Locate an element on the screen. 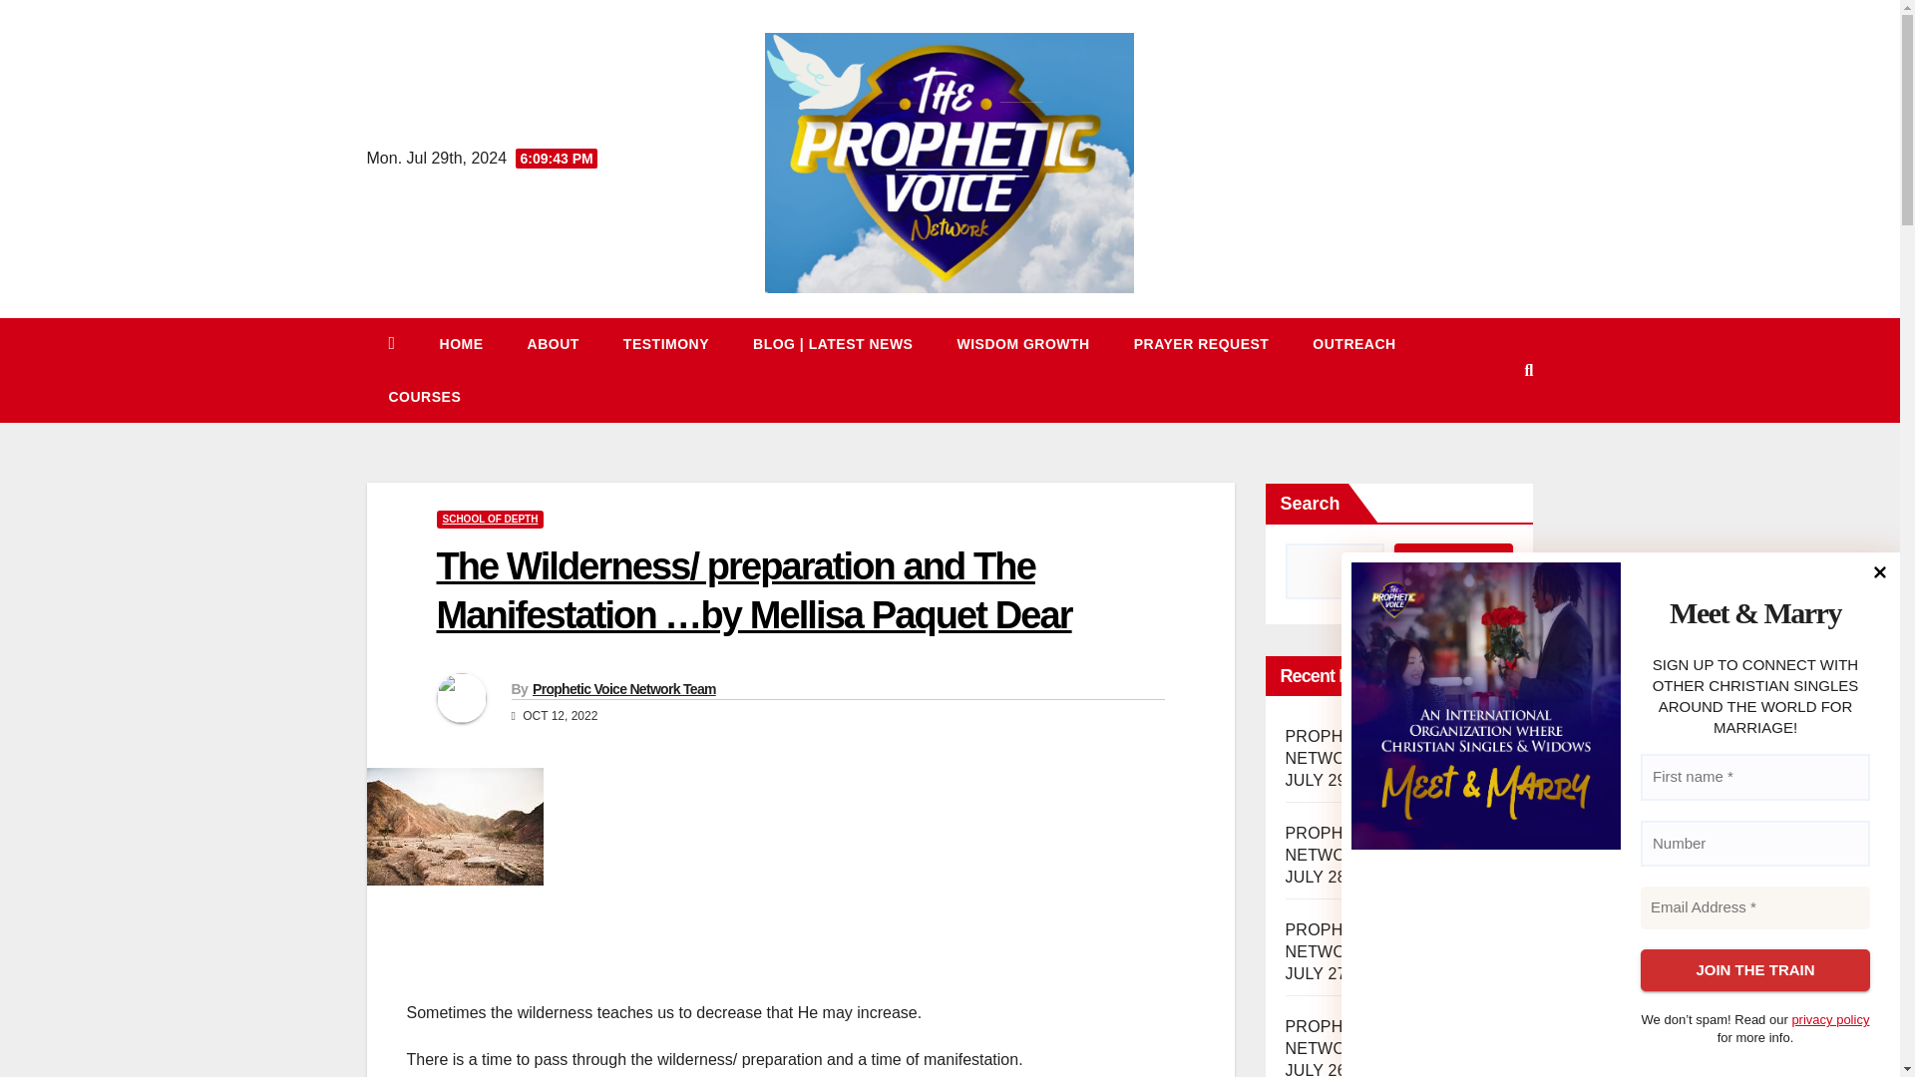  SCHOOL OF DEPTH is located at coordinates (490, 519).